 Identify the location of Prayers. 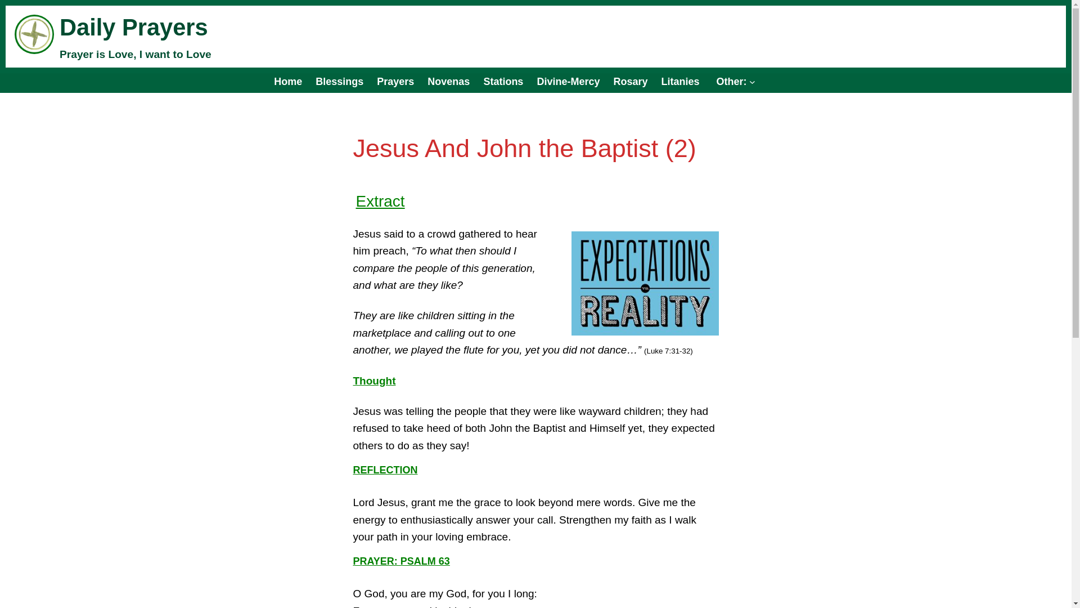
(395, 81).